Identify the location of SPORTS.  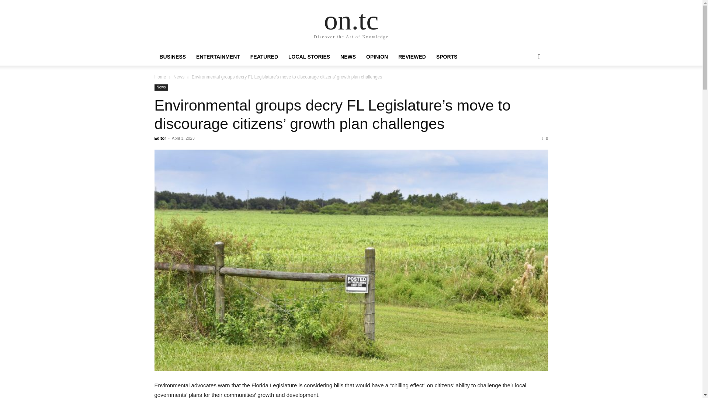
(447, 57).